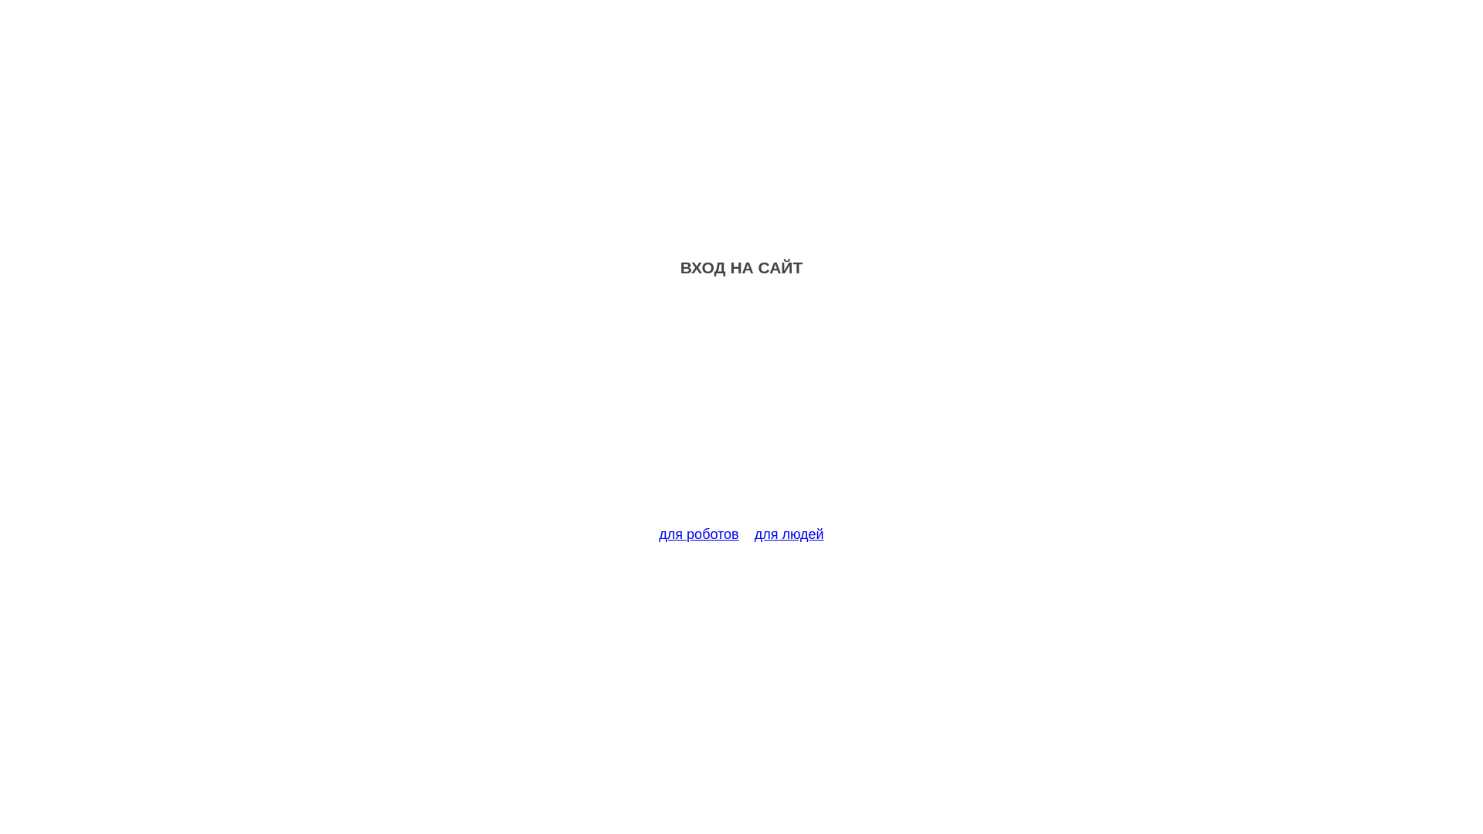 The image size is (1483, 834). Describe the element at coordinates (741, 411) in the screenshot. I see `Advertisement` at that location.